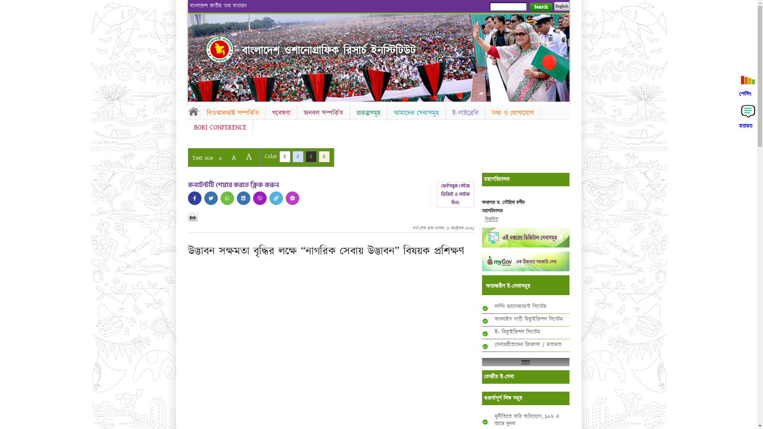  What do you see at coordinates (220, 49) in the screenshot?
I see `Home` at bounding box center [220, 49].